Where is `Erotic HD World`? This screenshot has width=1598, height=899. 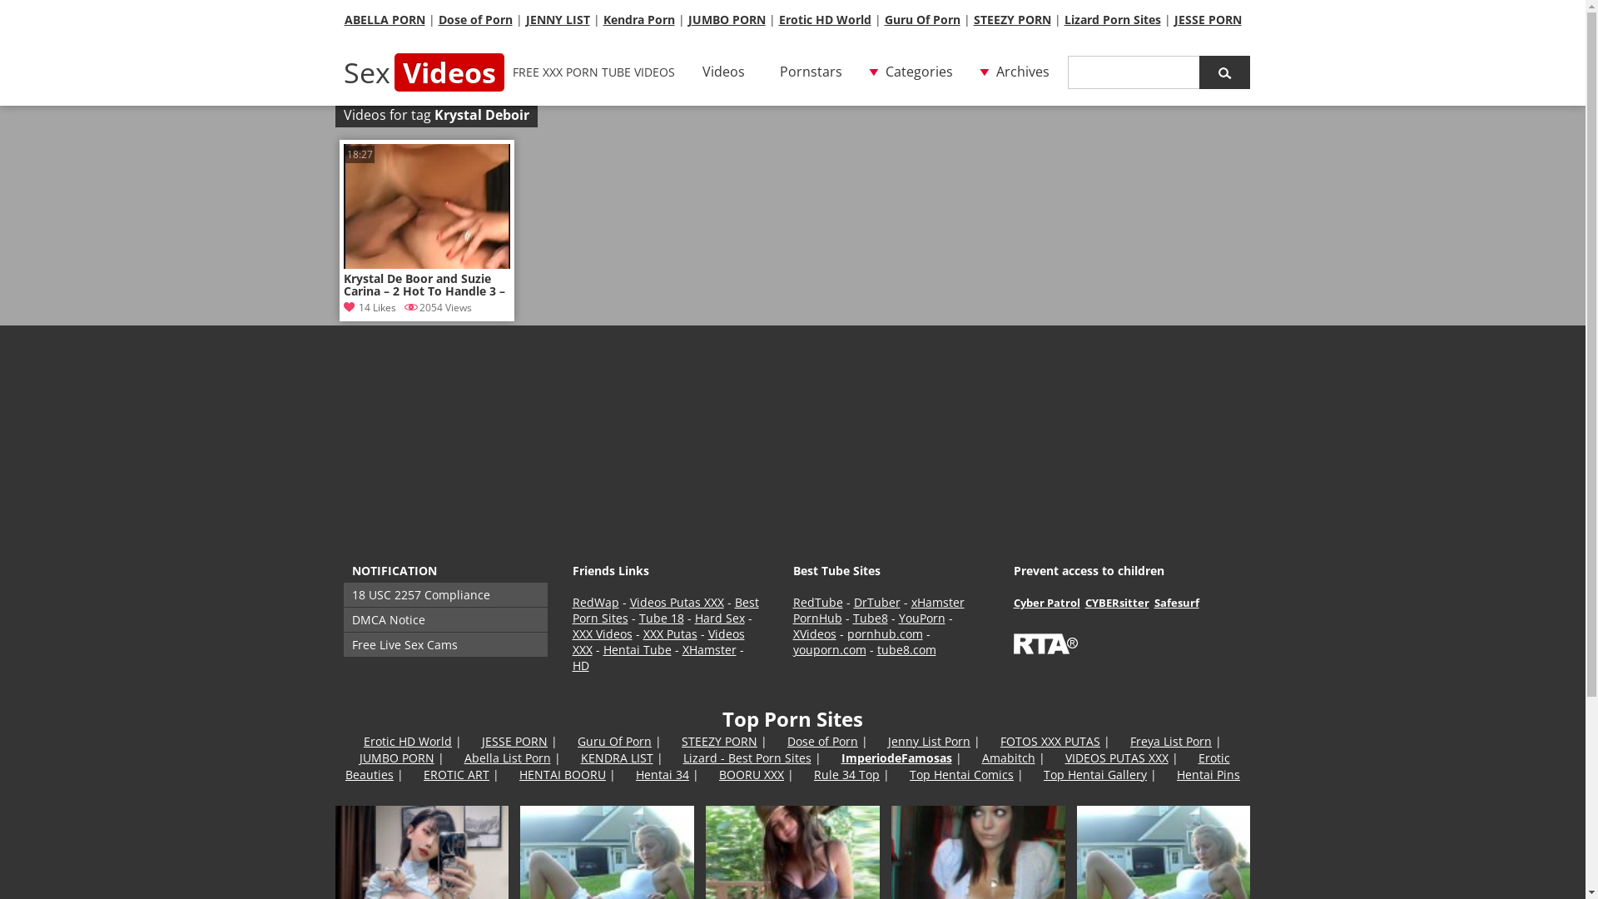
Erotic HD World is located at coordinates (408, 741).